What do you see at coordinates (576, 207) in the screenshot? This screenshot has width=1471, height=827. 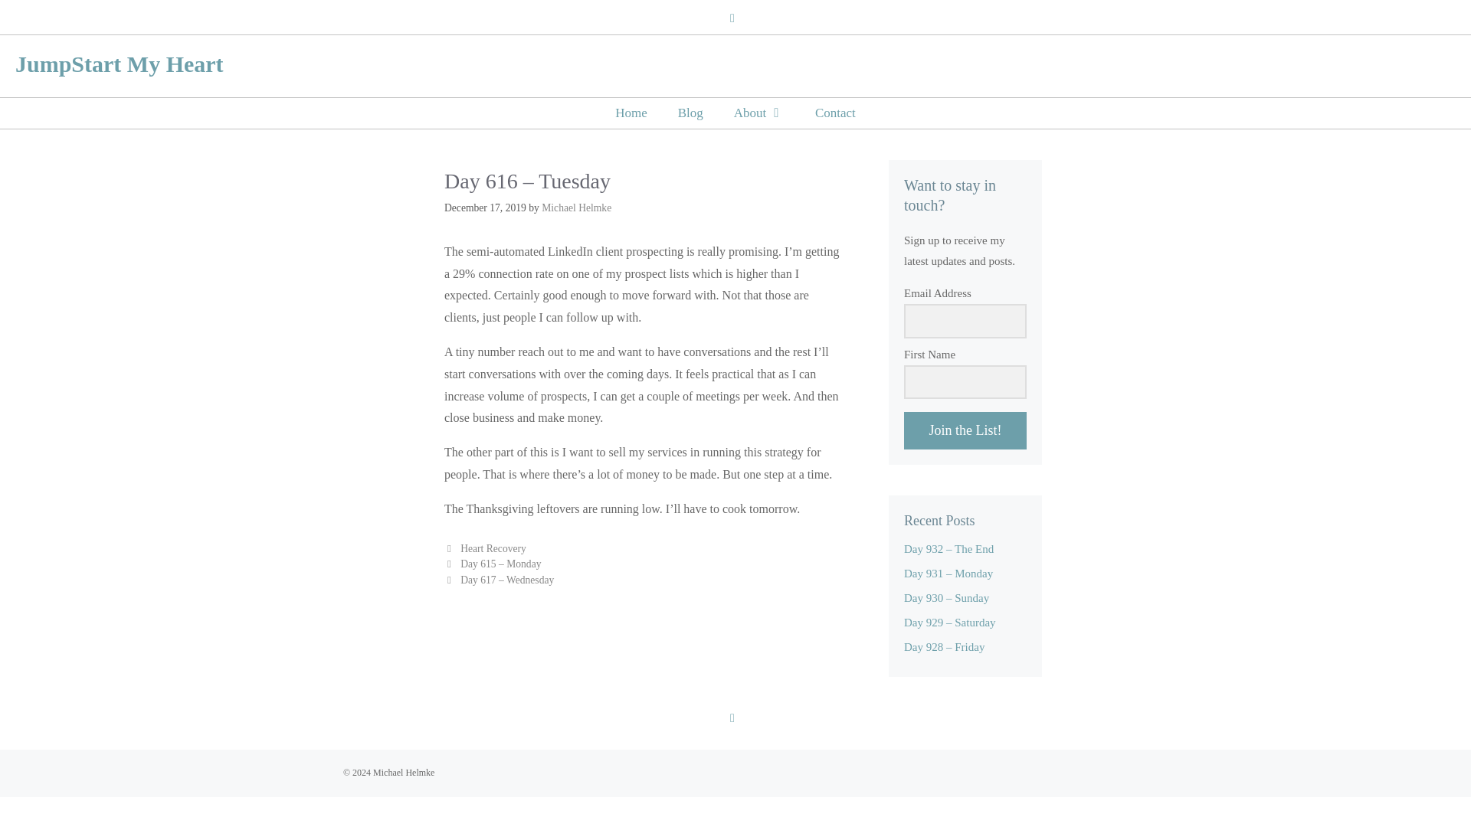 I see `View all posts by Michael Helmke` at bounding box center [576, 207].